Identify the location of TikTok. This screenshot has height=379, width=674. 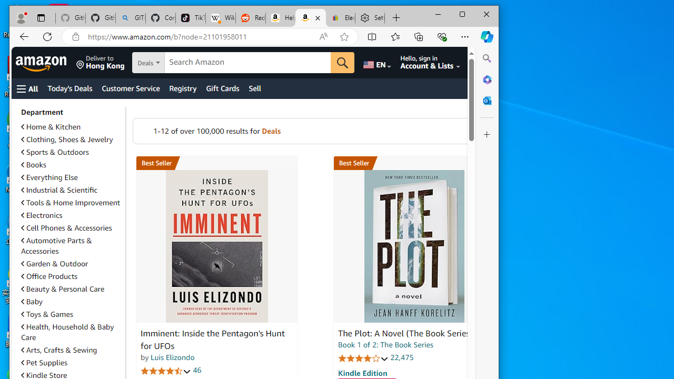
(191, 18).